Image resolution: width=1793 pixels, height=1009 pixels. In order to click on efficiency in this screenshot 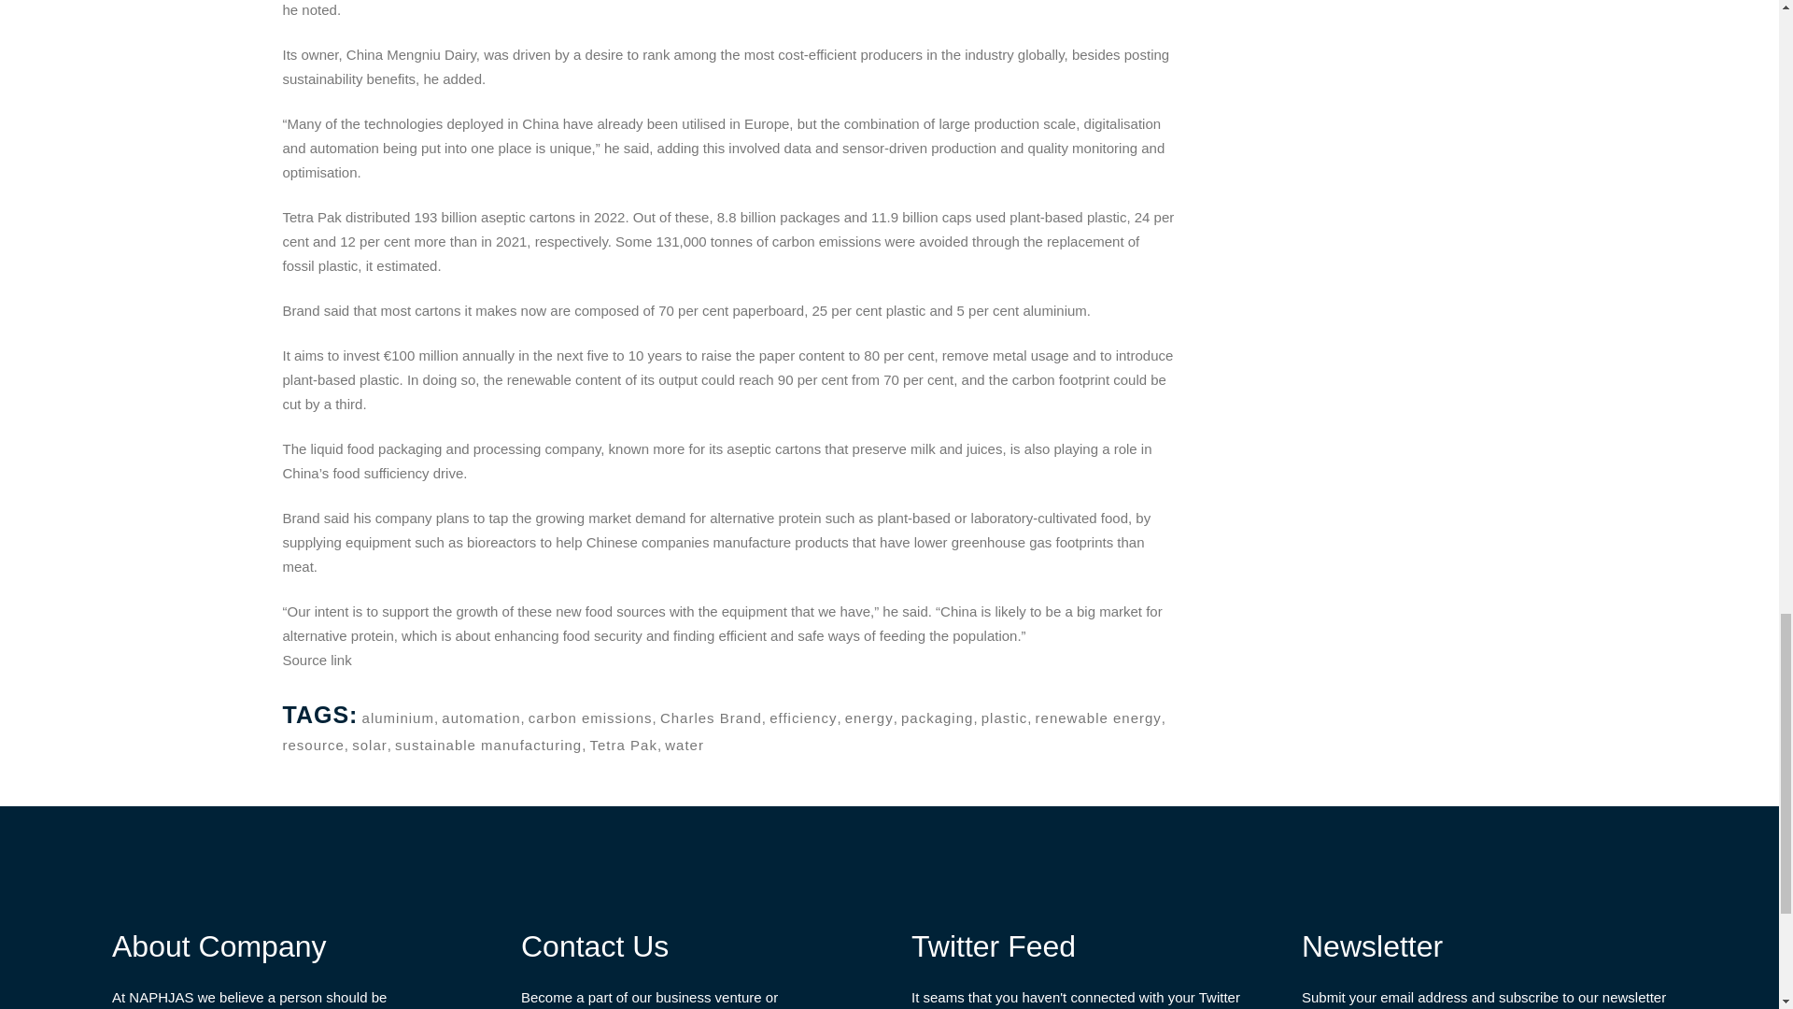, I will do `click(803, 718)`.